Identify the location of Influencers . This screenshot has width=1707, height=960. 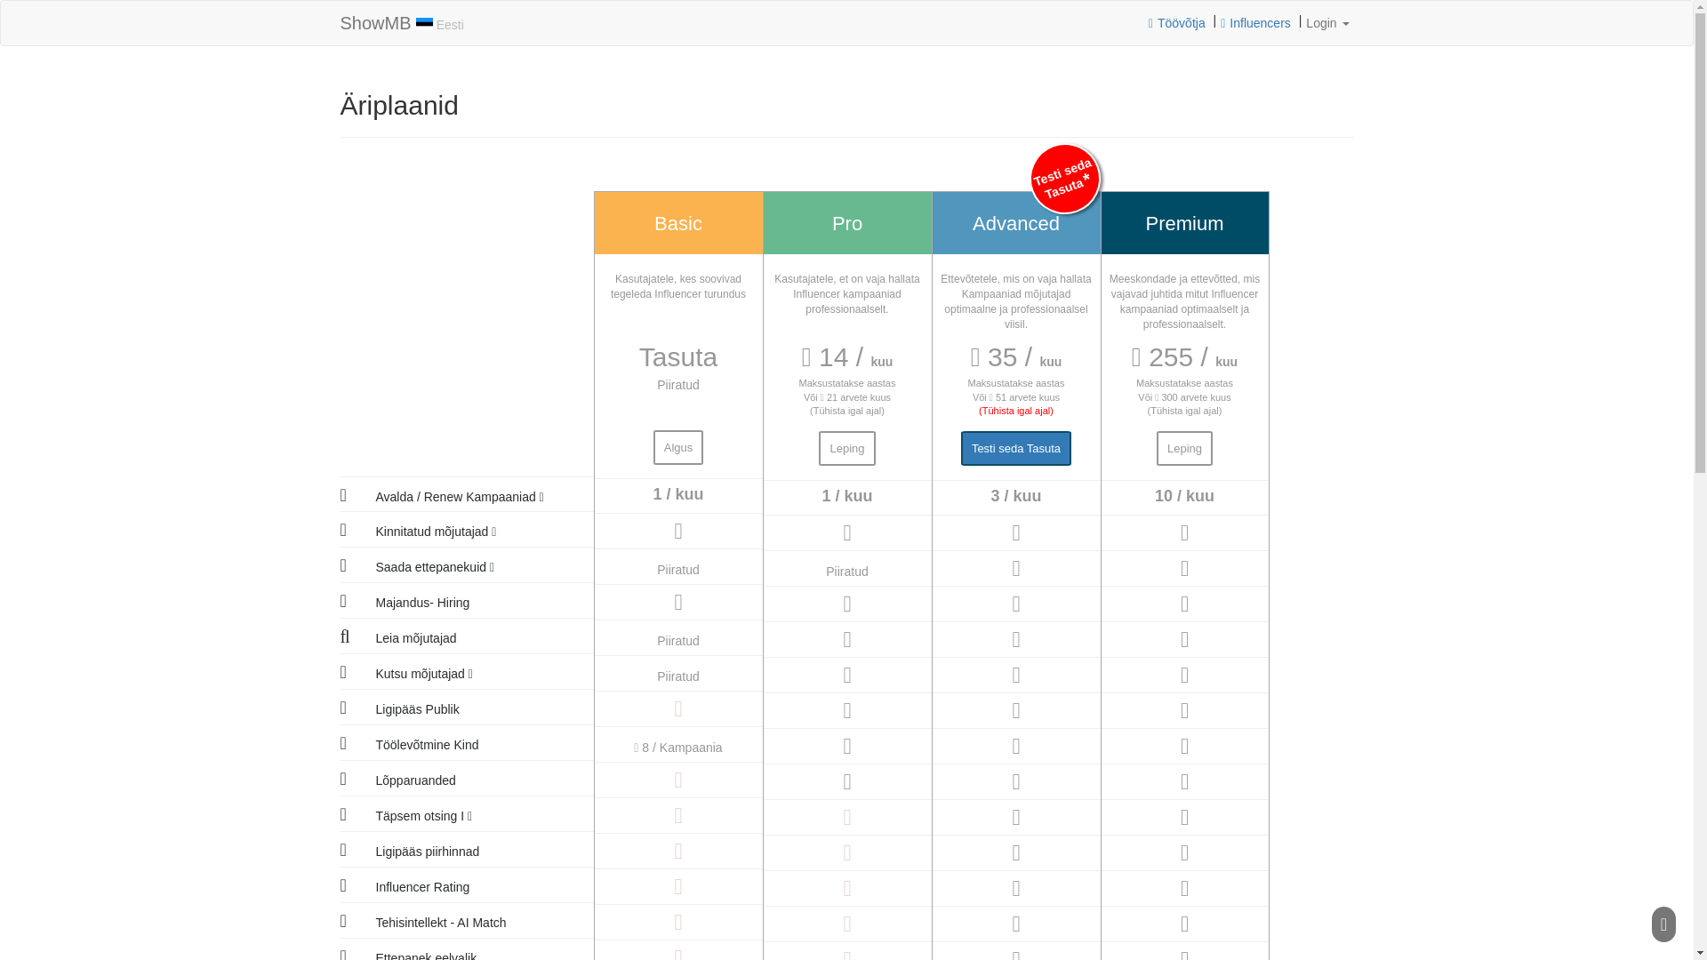
(1257, 23).